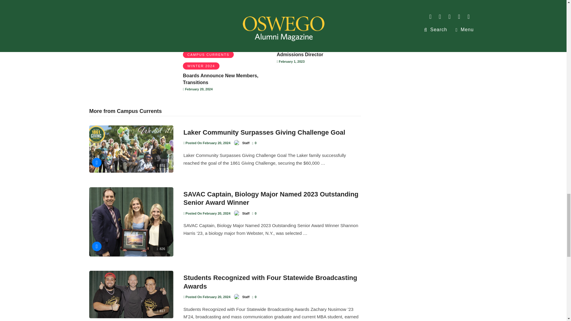 This screenshot has width=571, height=321. Describe the element at coordinates (310, 51) in the screenshot. I see `New Scholarship Honors Lake Admissions Director` at that location.